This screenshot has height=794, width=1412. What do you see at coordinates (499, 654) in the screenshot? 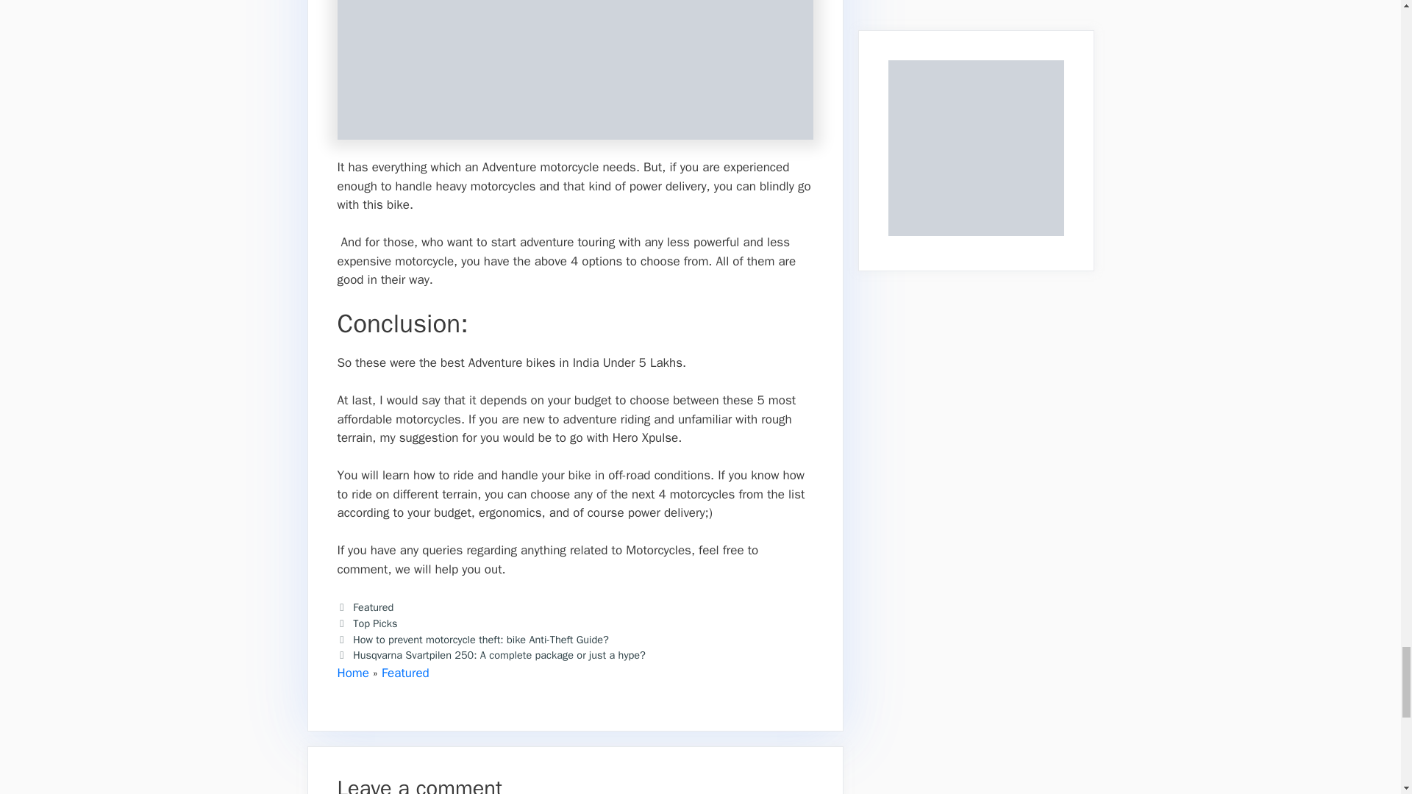
I see `Husqvarna Svartpilen 250: A complete package or just a hype?` at bounding box center [499, 654].